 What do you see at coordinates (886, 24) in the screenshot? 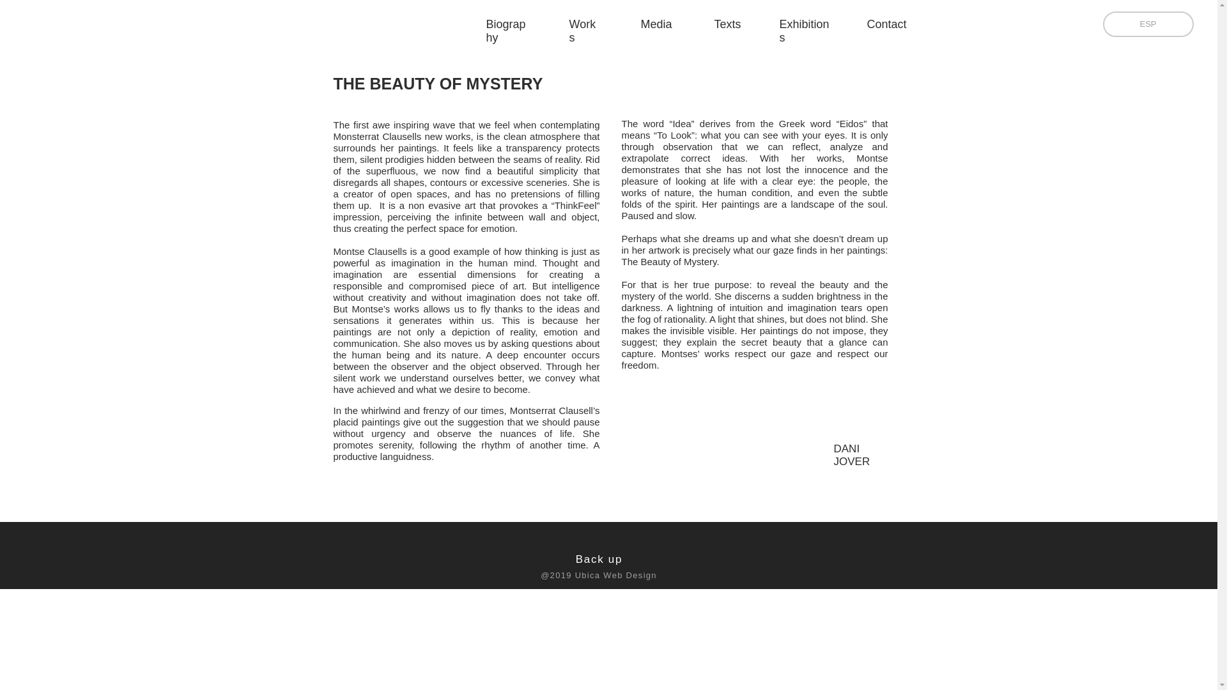
I see `Contact` at bounding box center [886, 24].